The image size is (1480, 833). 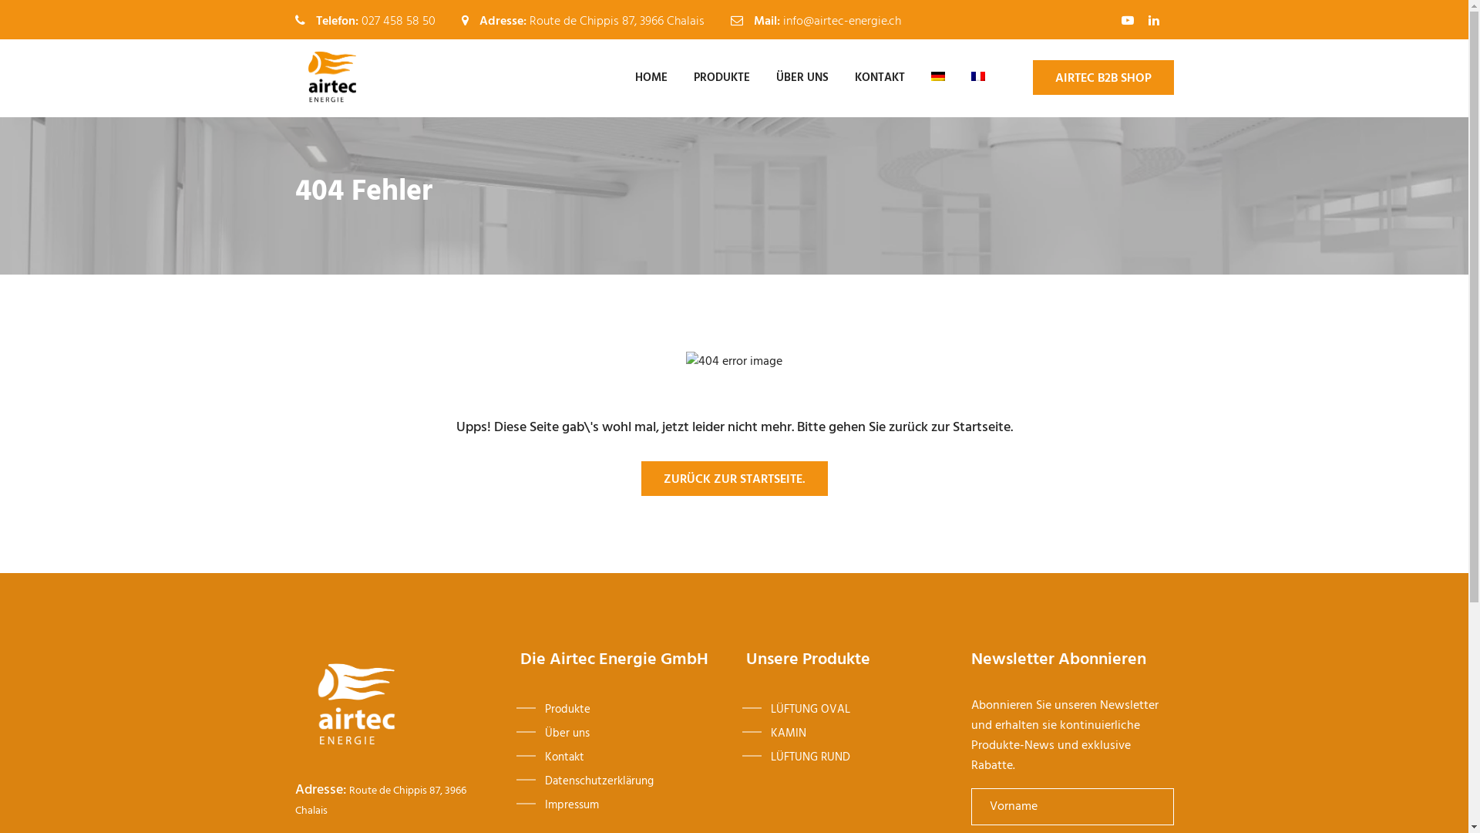 What do you see at coordinates (651, 79) in the screenshot?
I see `HOME` at bounding box center [651, 79].